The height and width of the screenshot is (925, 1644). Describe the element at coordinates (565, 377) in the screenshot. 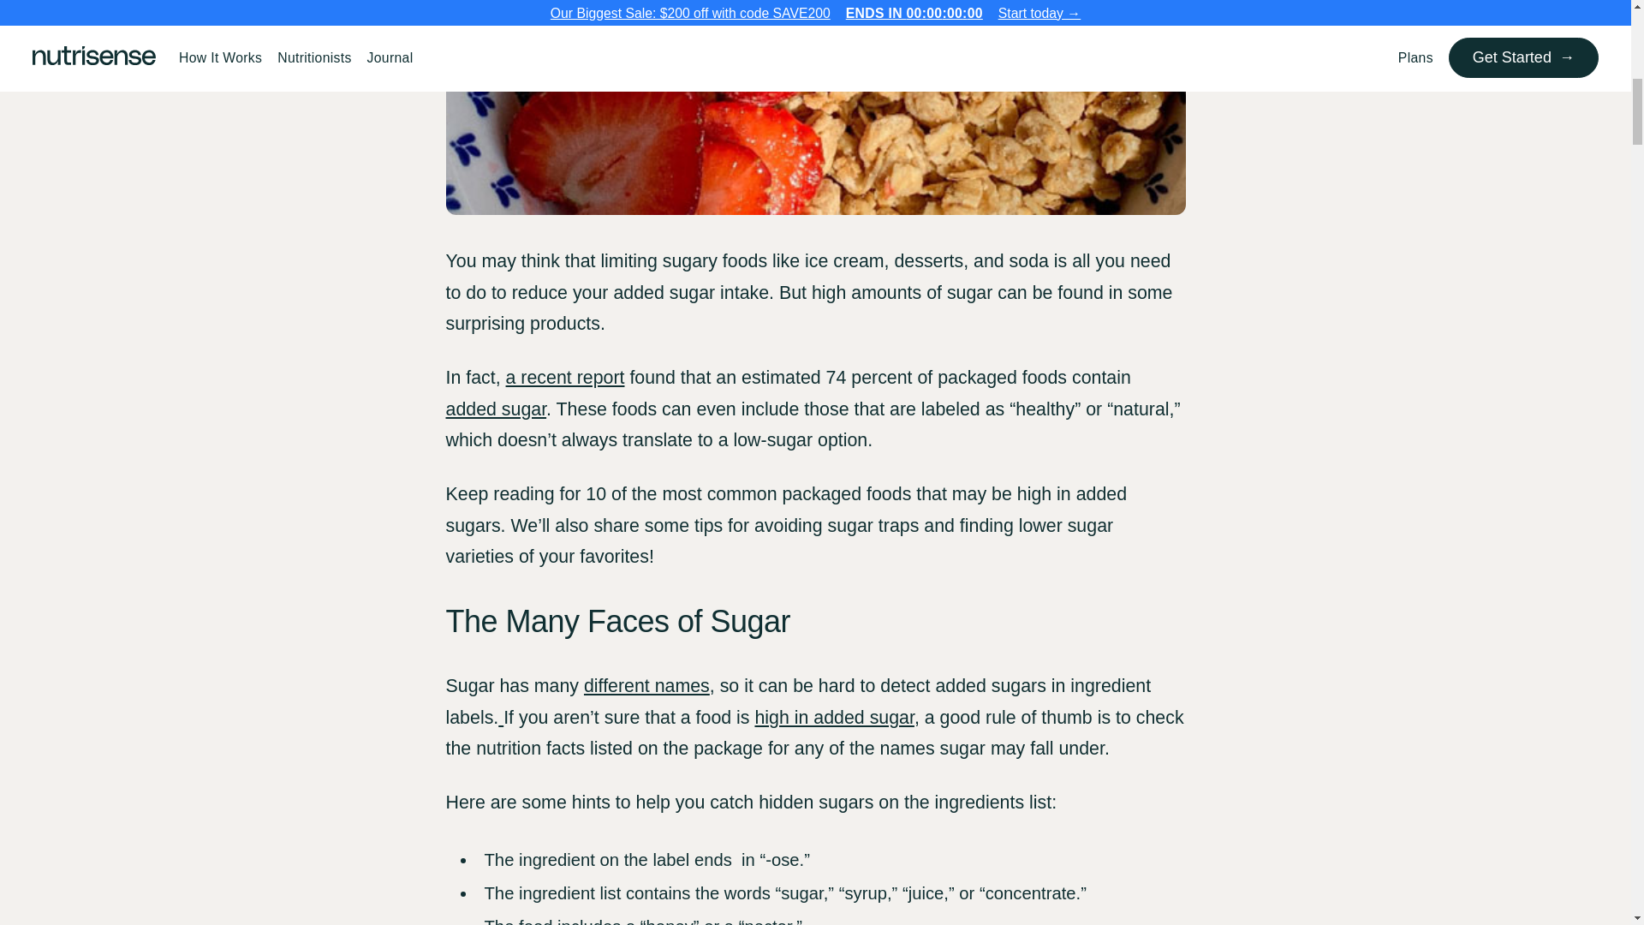

I see `a recent report` at that location.